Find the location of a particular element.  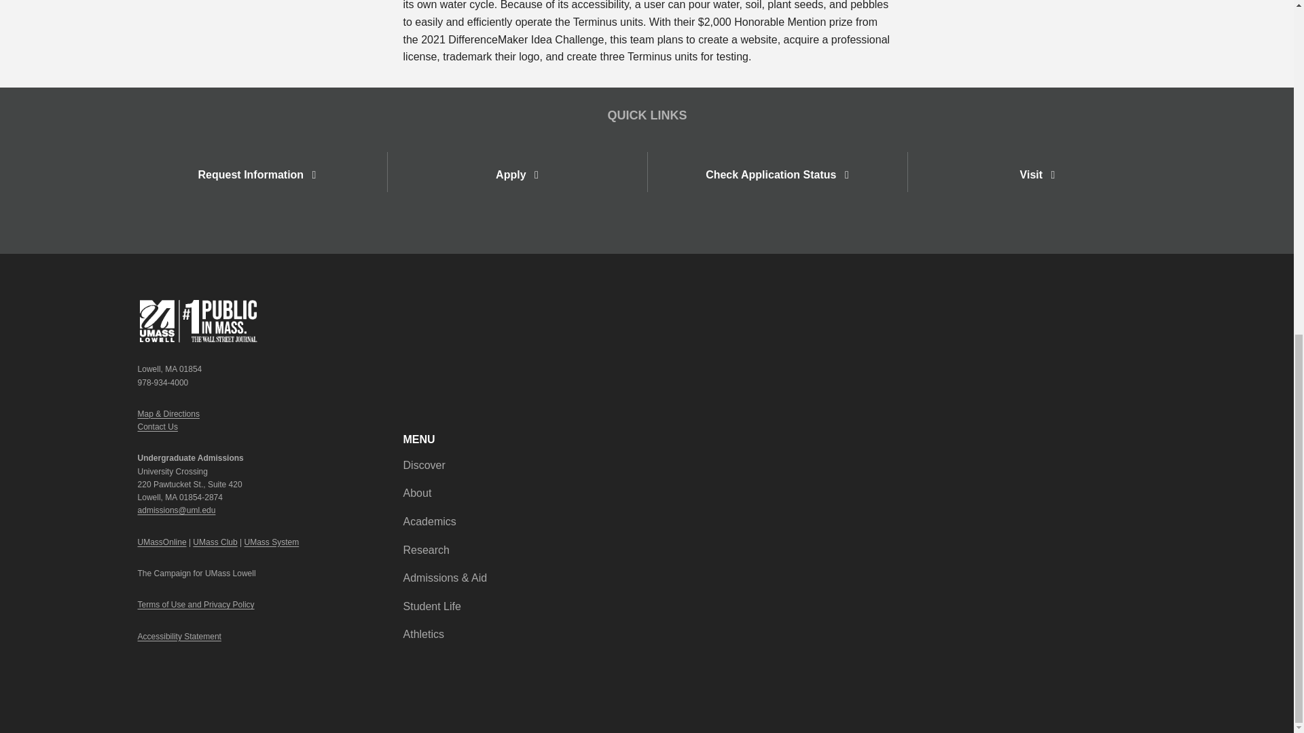

Facebook is located at coordinates (1100, 309).